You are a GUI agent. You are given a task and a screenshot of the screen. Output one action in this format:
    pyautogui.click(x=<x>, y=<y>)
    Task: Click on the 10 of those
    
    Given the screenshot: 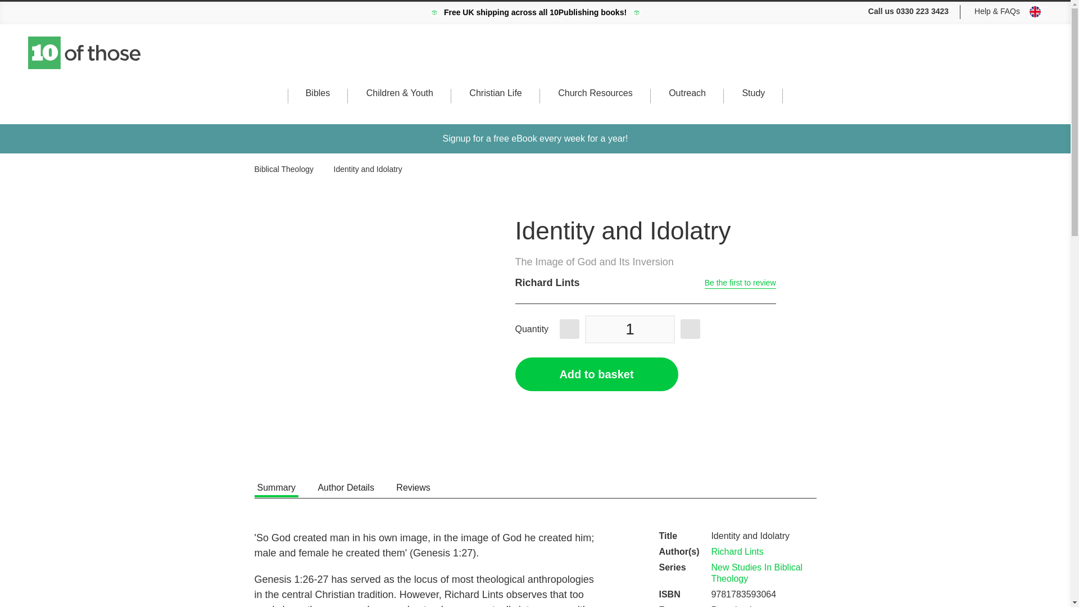 What is the action you would take?
    pyautogui.click(x=85, y=53)
    